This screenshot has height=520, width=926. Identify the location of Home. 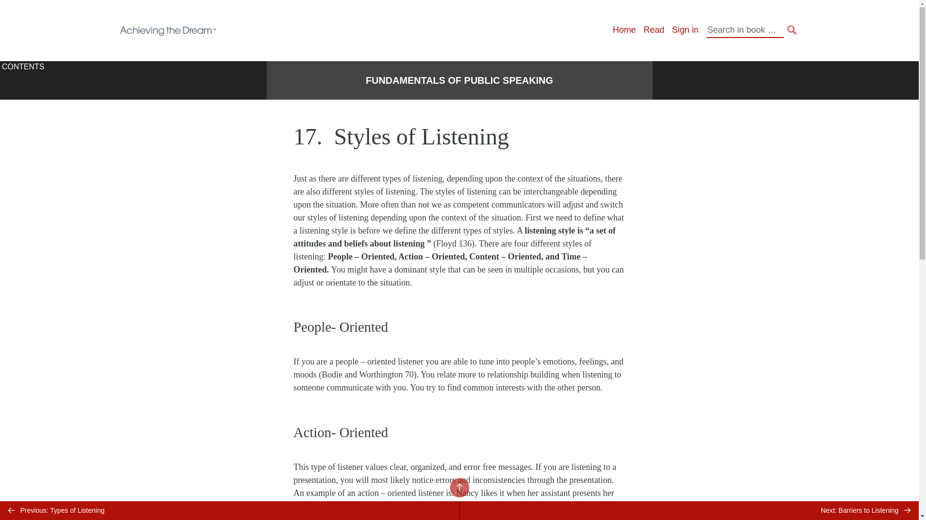
(624, 30).